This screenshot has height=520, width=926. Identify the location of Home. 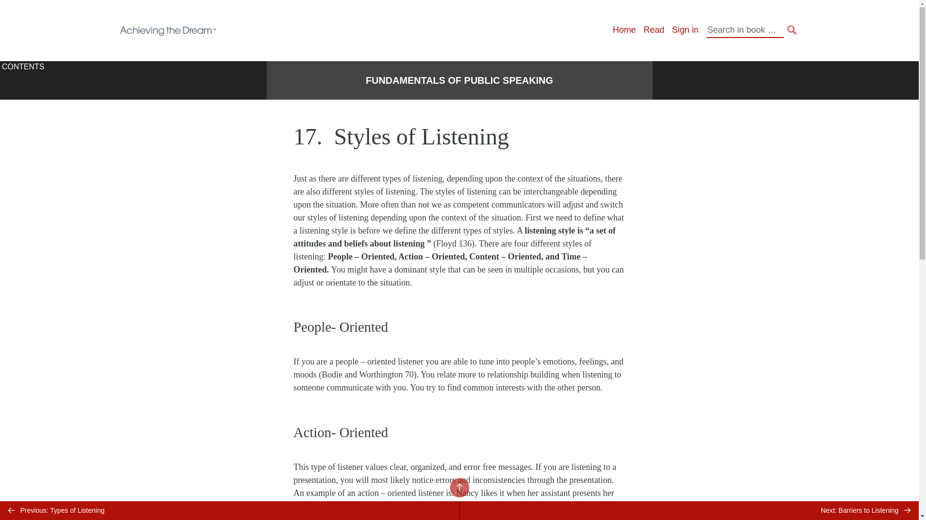
(624, 30).